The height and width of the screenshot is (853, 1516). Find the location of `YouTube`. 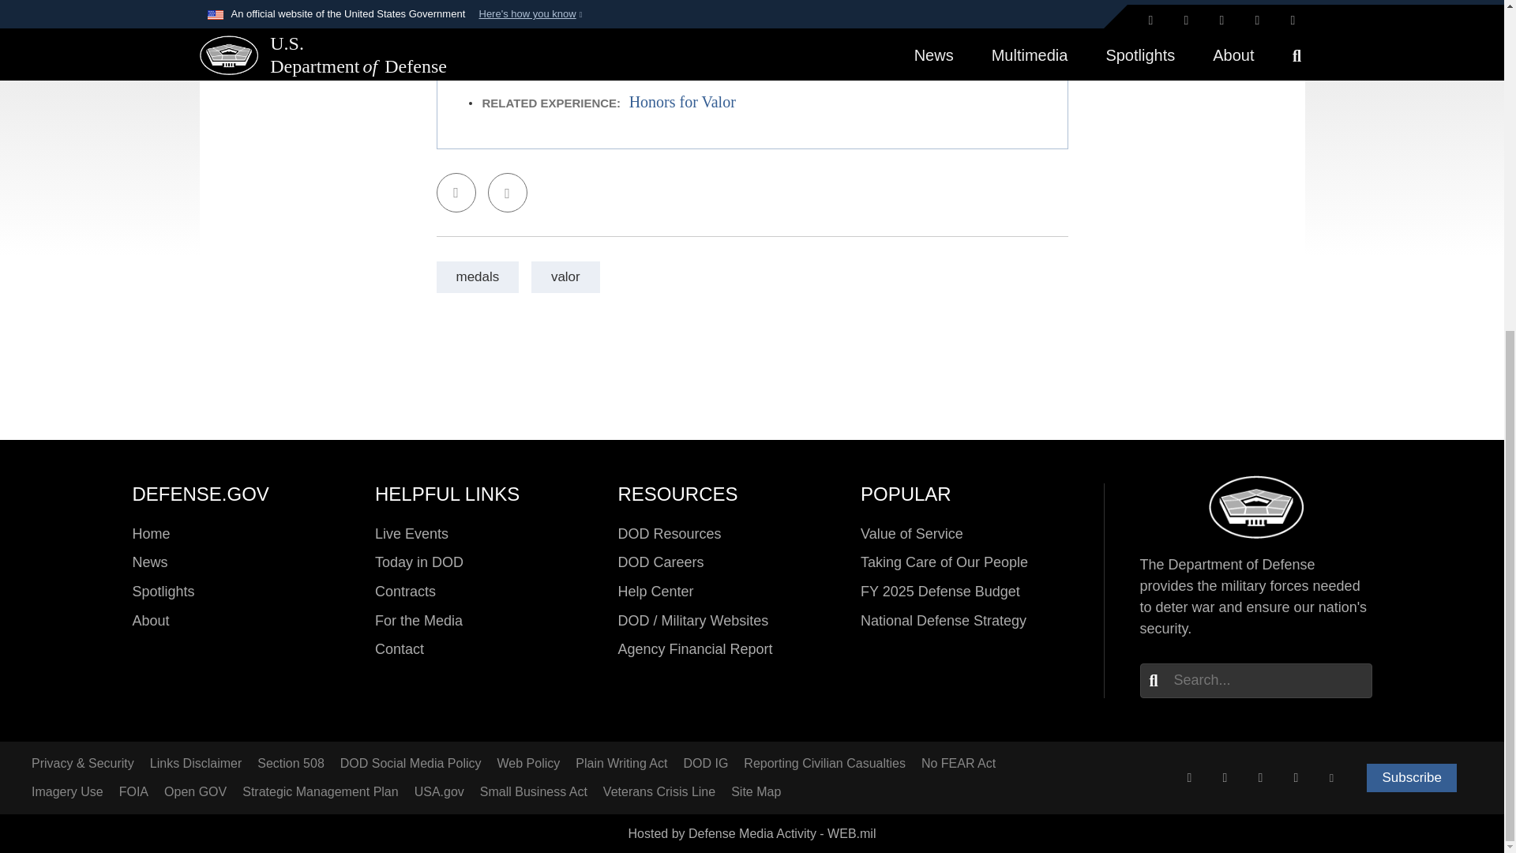

YouTube is located at coordinates (1331, 777).